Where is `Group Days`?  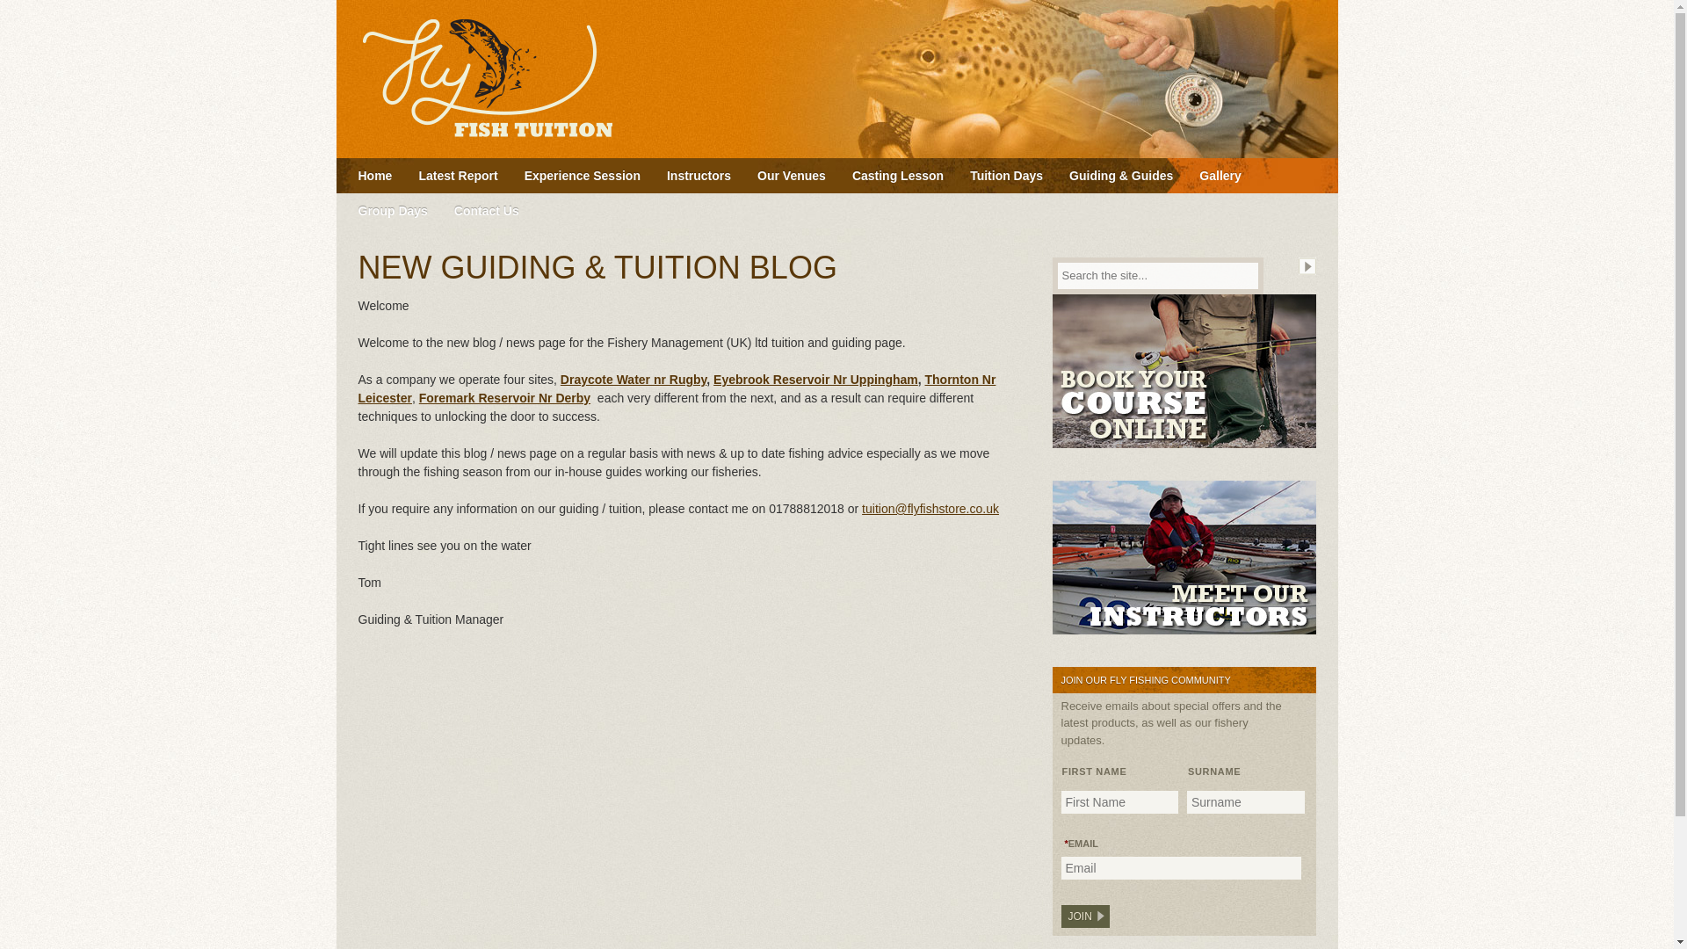
Group Days is located at coordinates (392, 211).